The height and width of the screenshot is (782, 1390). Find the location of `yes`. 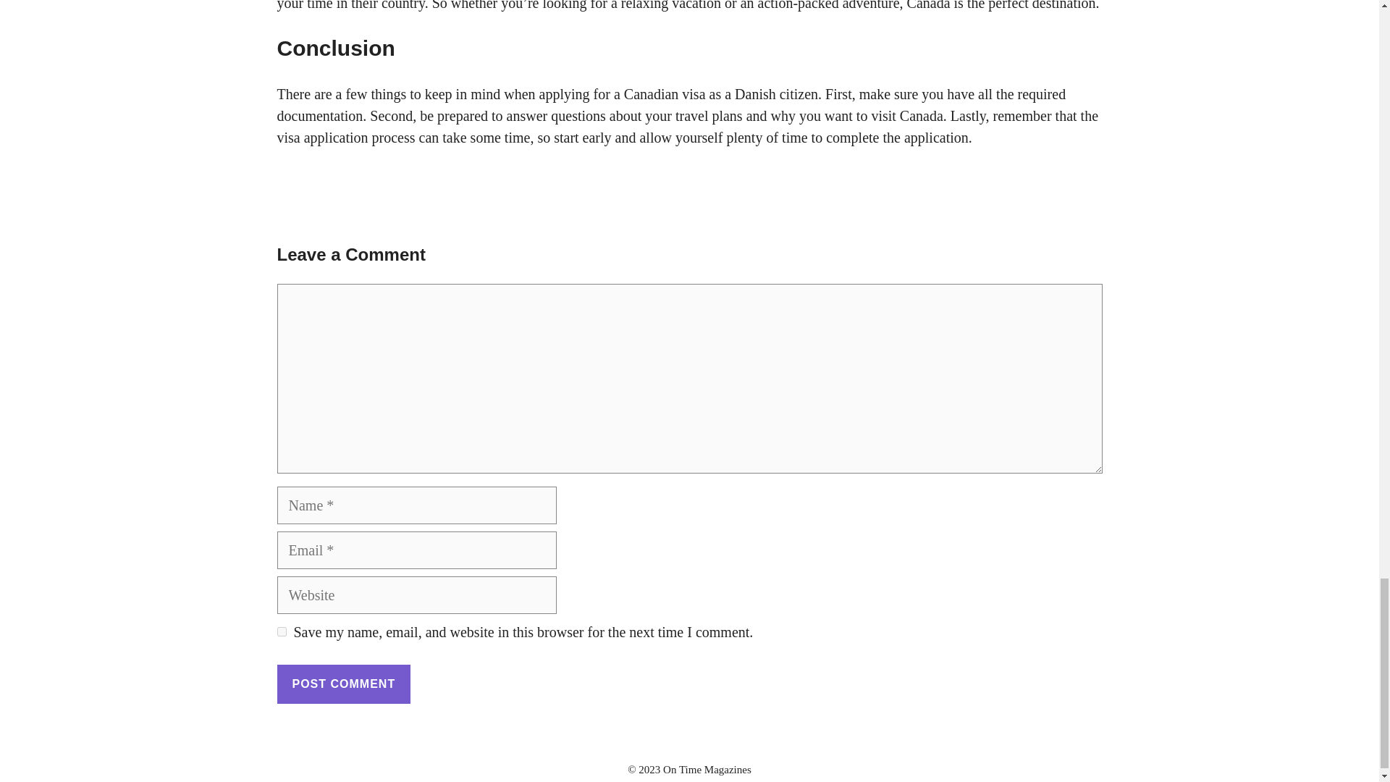

yes is located at coordinates (281, 631).